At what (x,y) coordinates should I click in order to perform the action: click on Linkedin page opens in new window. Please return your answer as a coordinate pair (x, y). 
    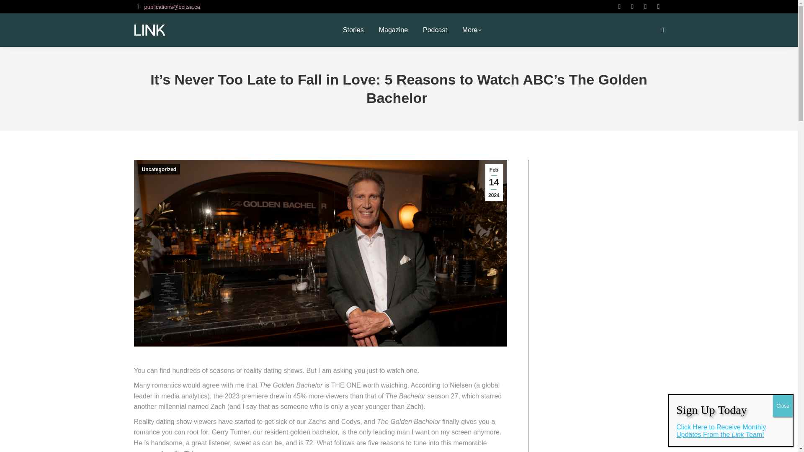
    Looking at the image, I should click on (632, 7).